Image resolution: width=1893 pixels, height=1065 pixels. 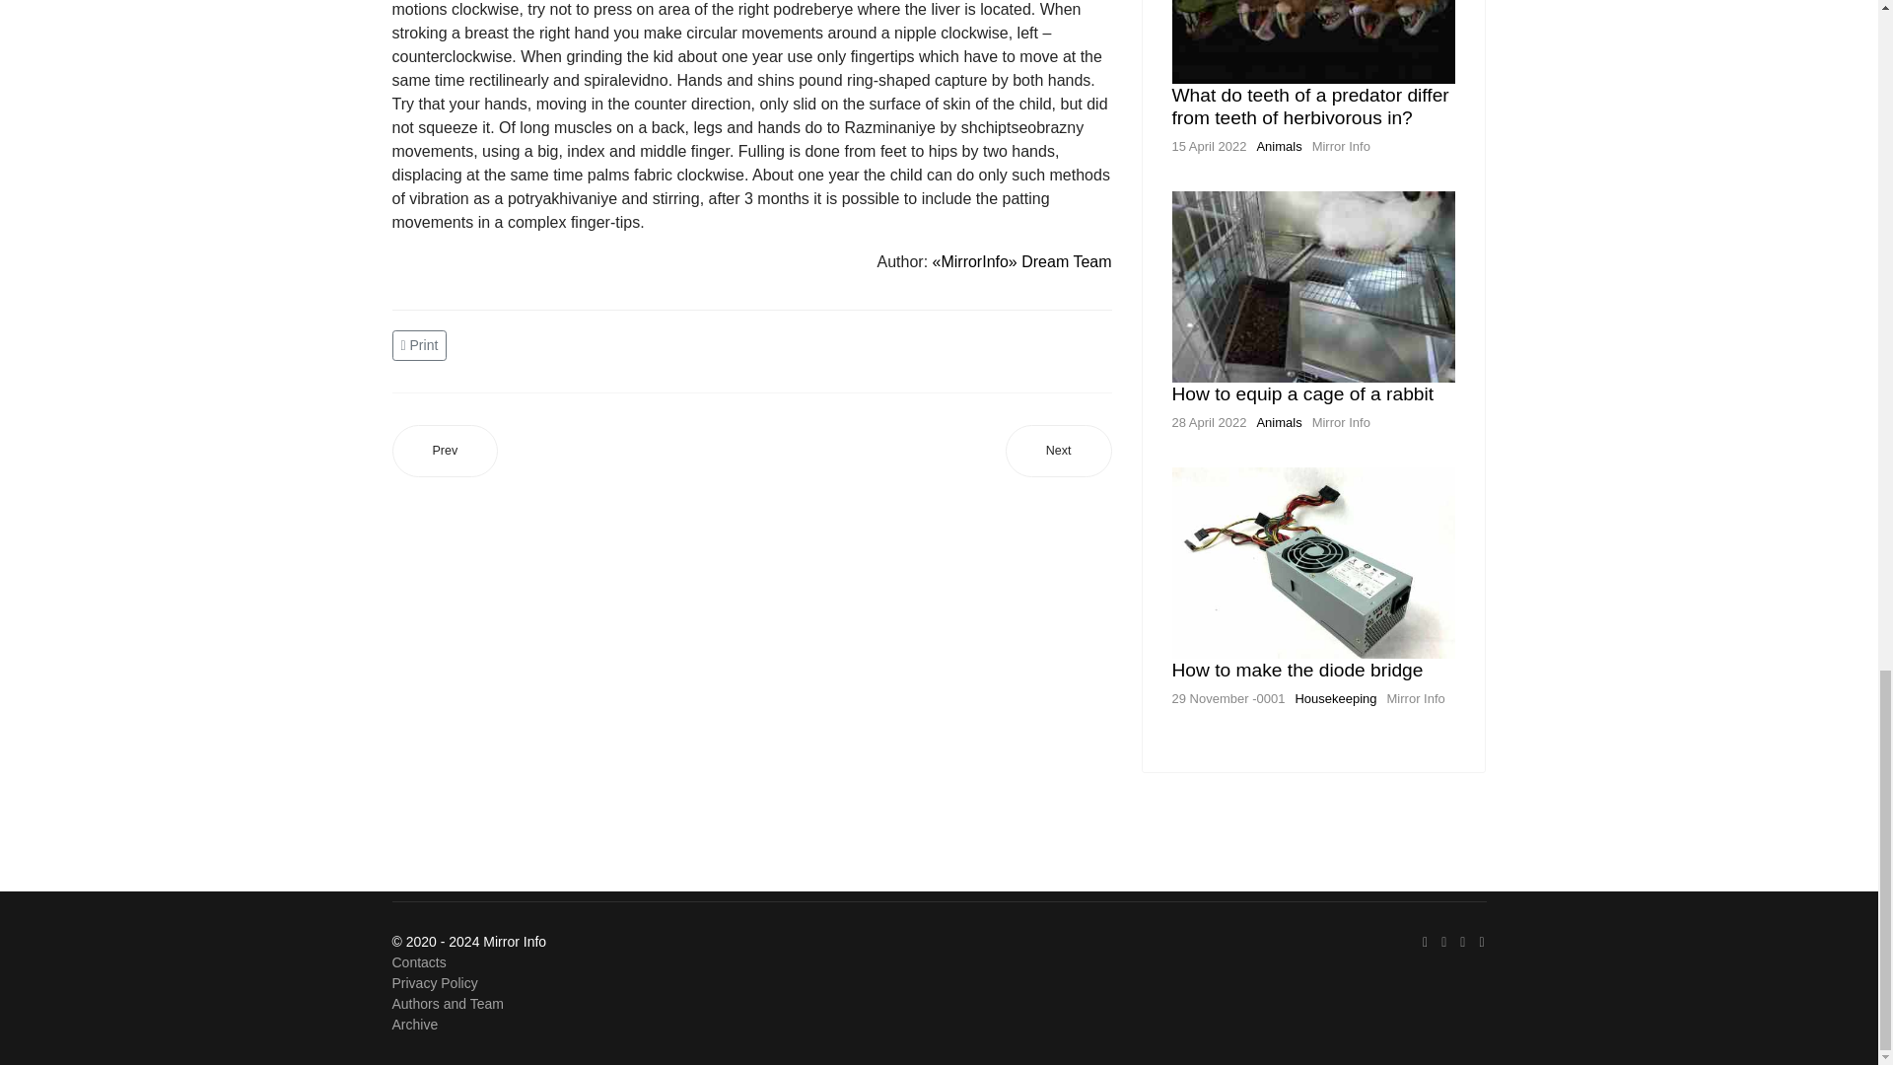 What do you see at coordinates (446, 450) in the screenshot?
I see `Prev` at bounding box center [446, 450].